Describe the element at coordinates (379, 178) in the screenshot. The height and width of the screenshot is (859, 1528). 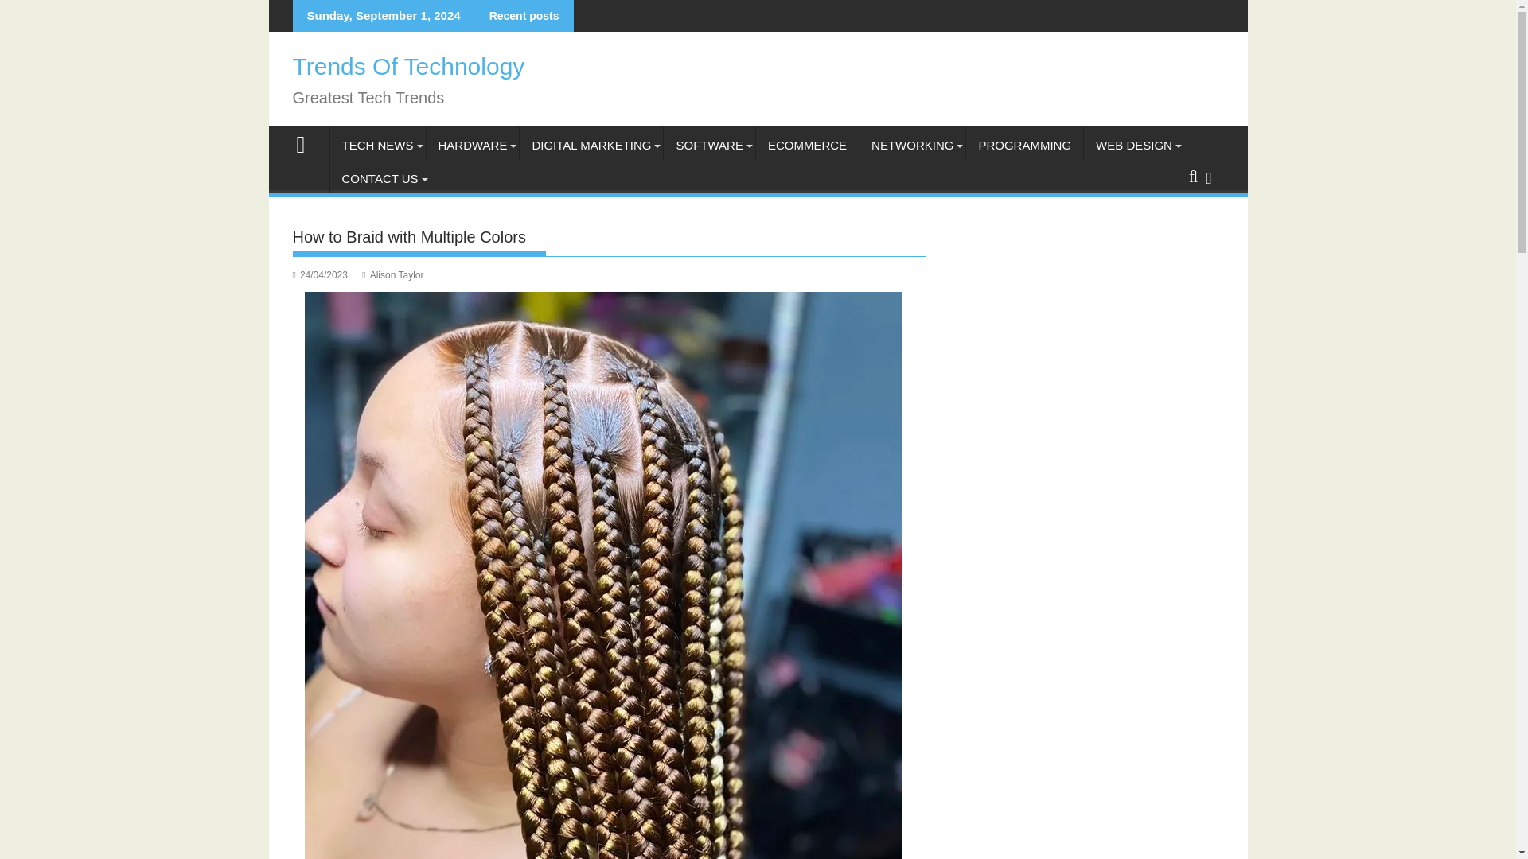
I see `CONTACT US` at that location.